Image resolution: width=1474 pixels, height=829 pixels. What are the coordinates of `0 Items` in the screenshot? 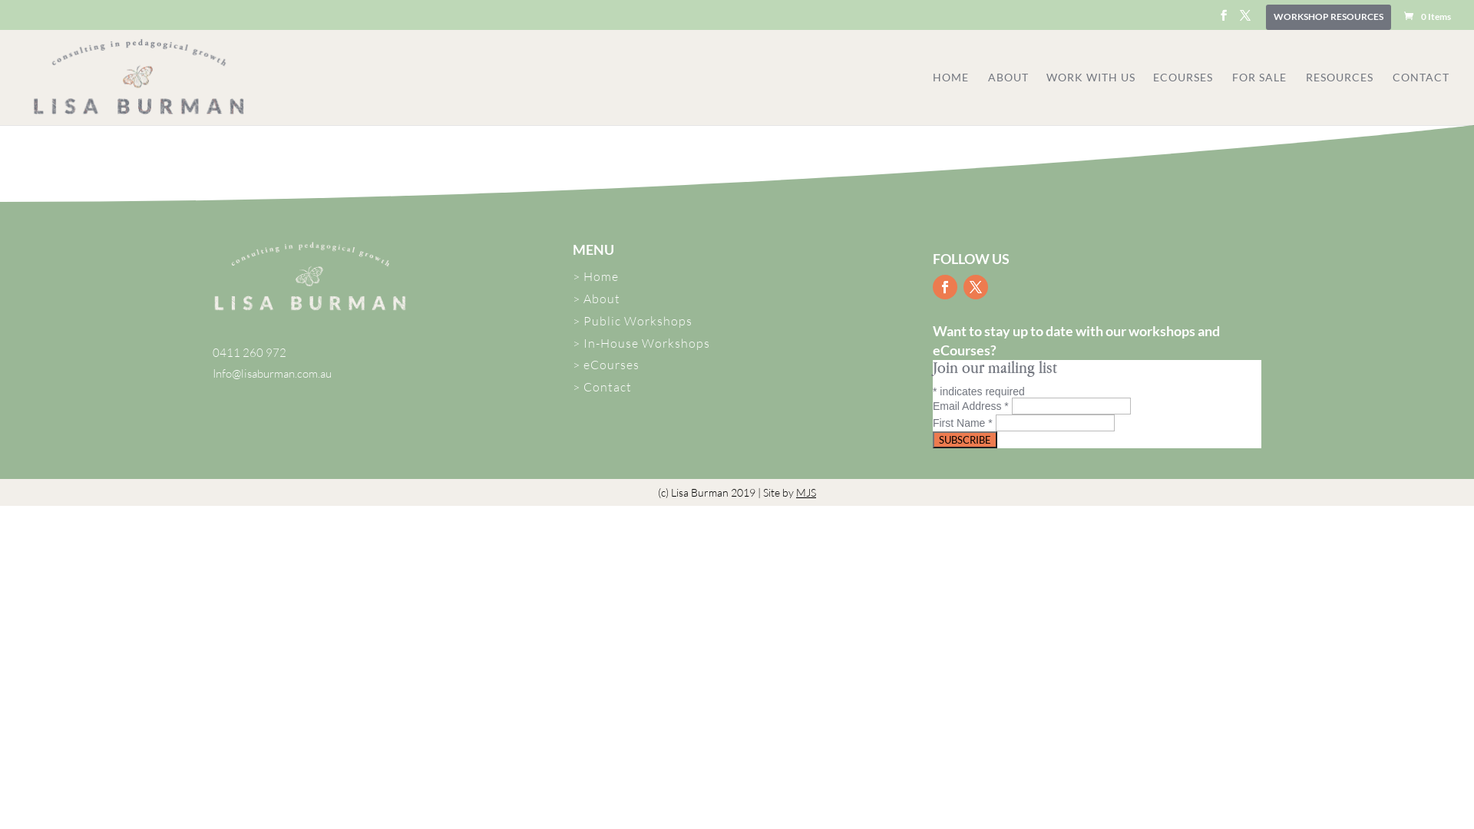 It's located at (1426, 17).